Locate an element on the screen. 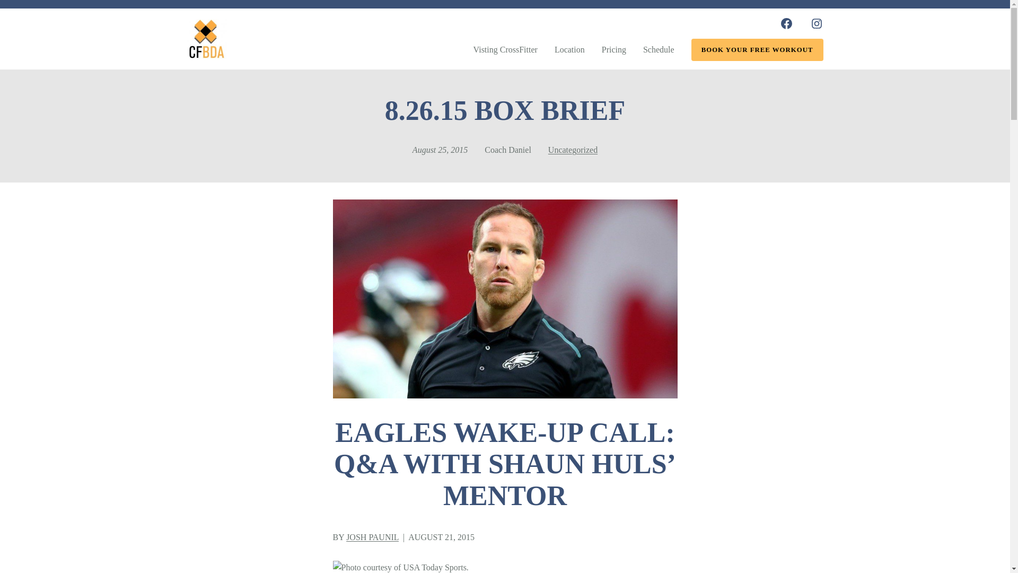 This screenshot has height=573, width=1018. Location is located at coordinates (569, 50).